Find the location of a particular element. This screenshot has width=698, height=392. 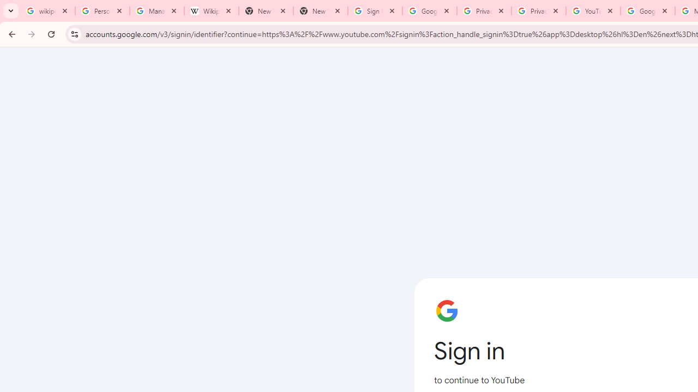

New Tab is located at coordinates (266, 11).